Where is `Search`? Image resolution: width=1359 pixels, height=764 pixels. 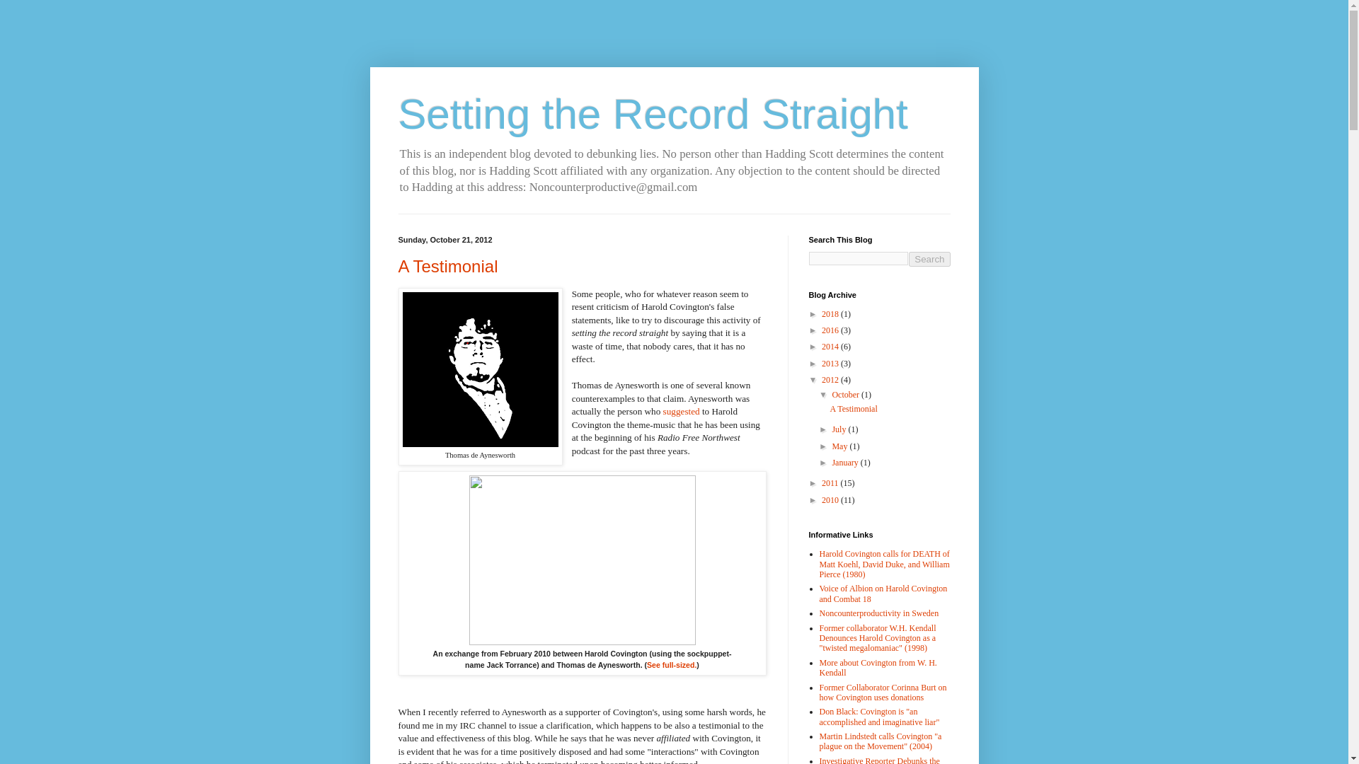 Search is located at coordinates (929, 259).